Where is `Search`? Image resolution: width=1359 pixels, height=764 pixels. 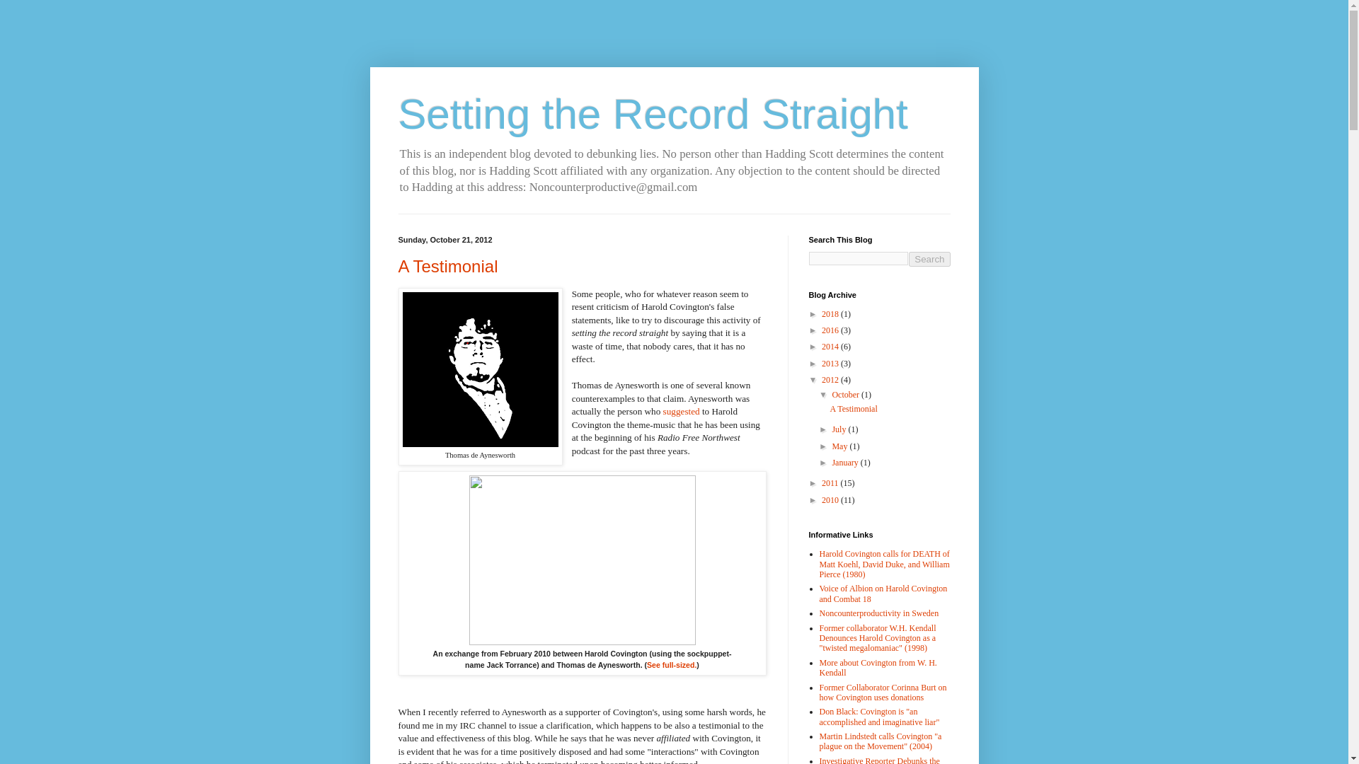 Search is located at coordinates (929, 259).